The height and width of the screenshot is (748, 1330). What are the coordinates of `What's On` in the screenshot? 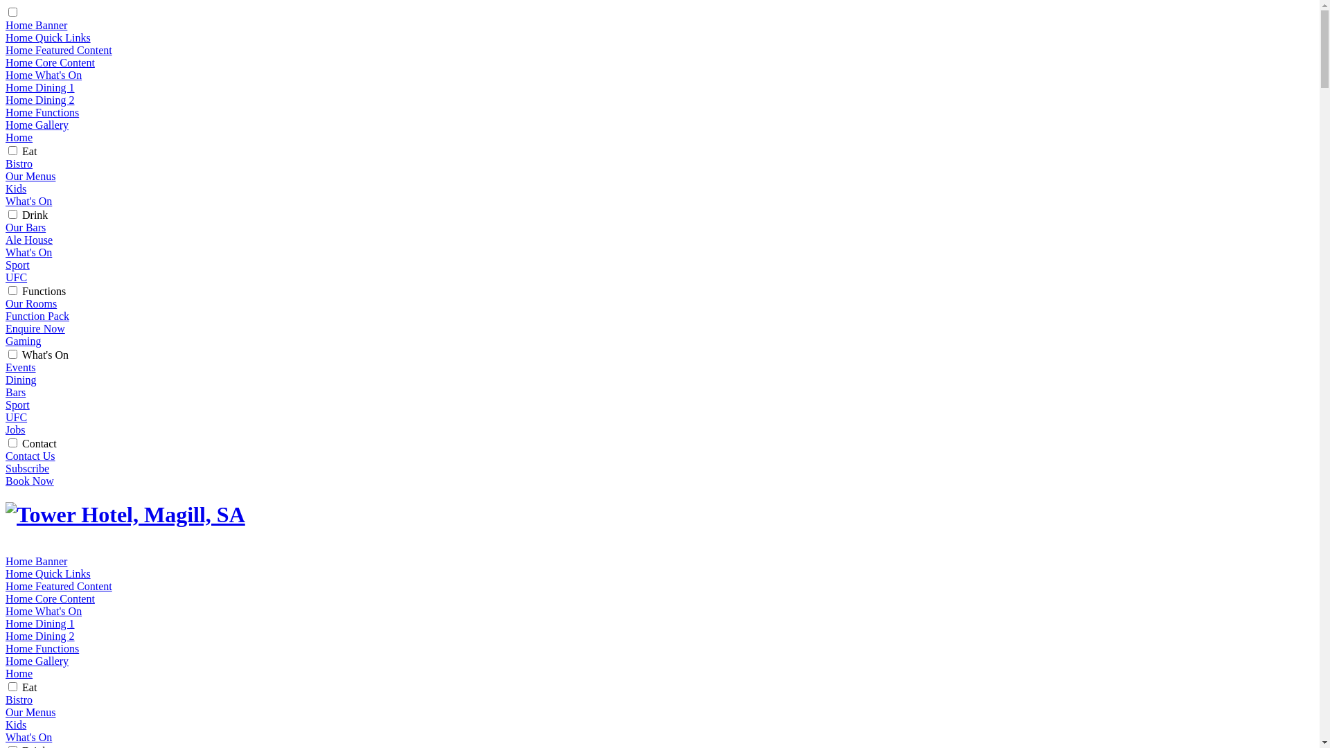 It's located at (29, 252).